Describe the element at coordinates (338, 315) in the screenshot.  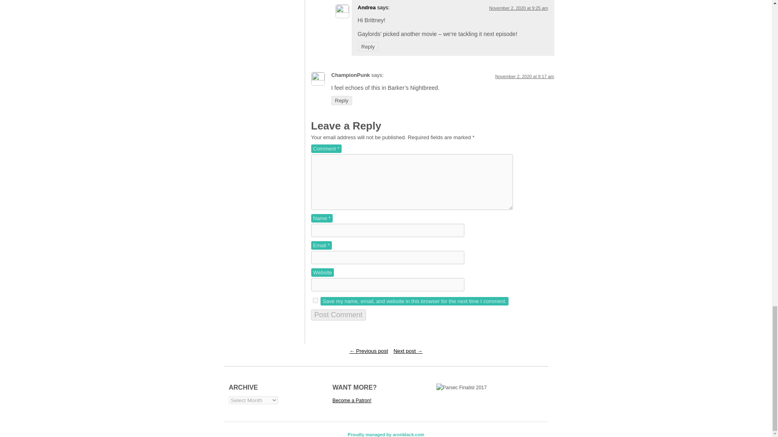
I see `Post Comment` at that location.